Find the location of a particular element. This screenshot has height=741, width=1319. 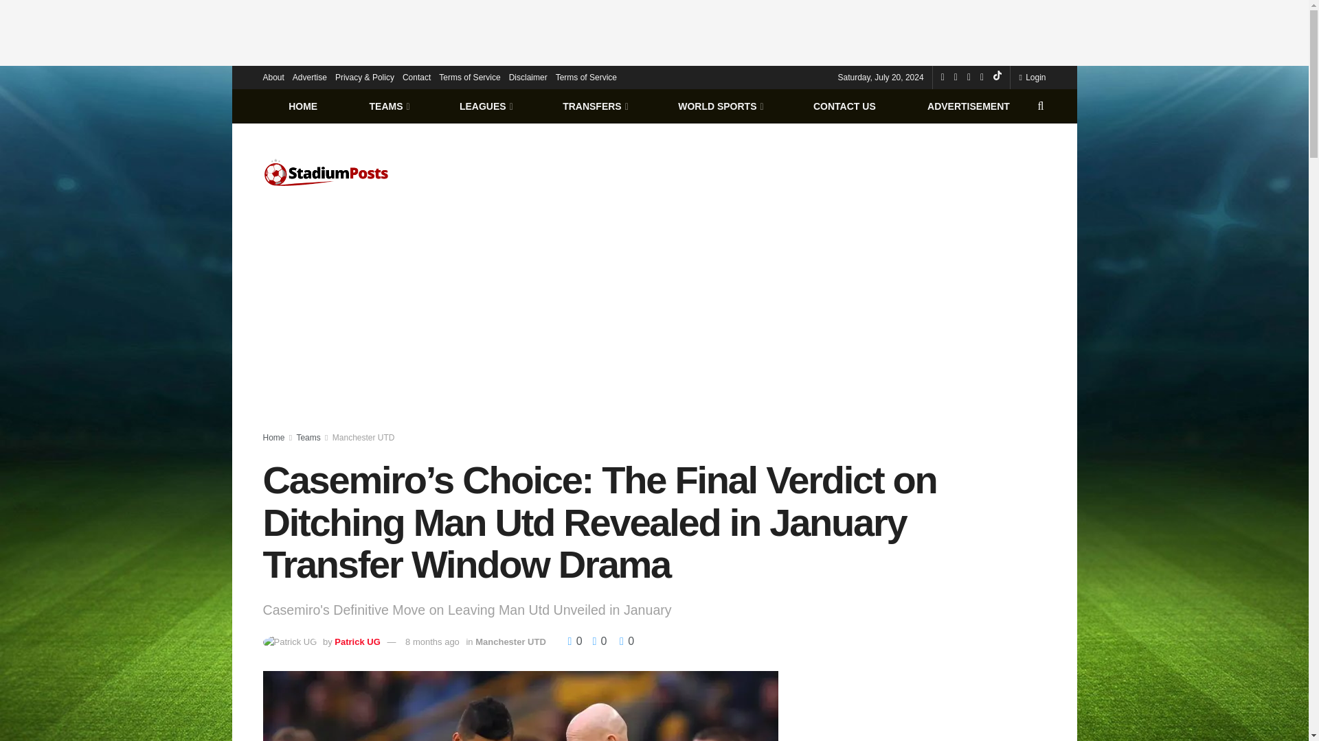

Advertisement is located at coordinates (927, 706).